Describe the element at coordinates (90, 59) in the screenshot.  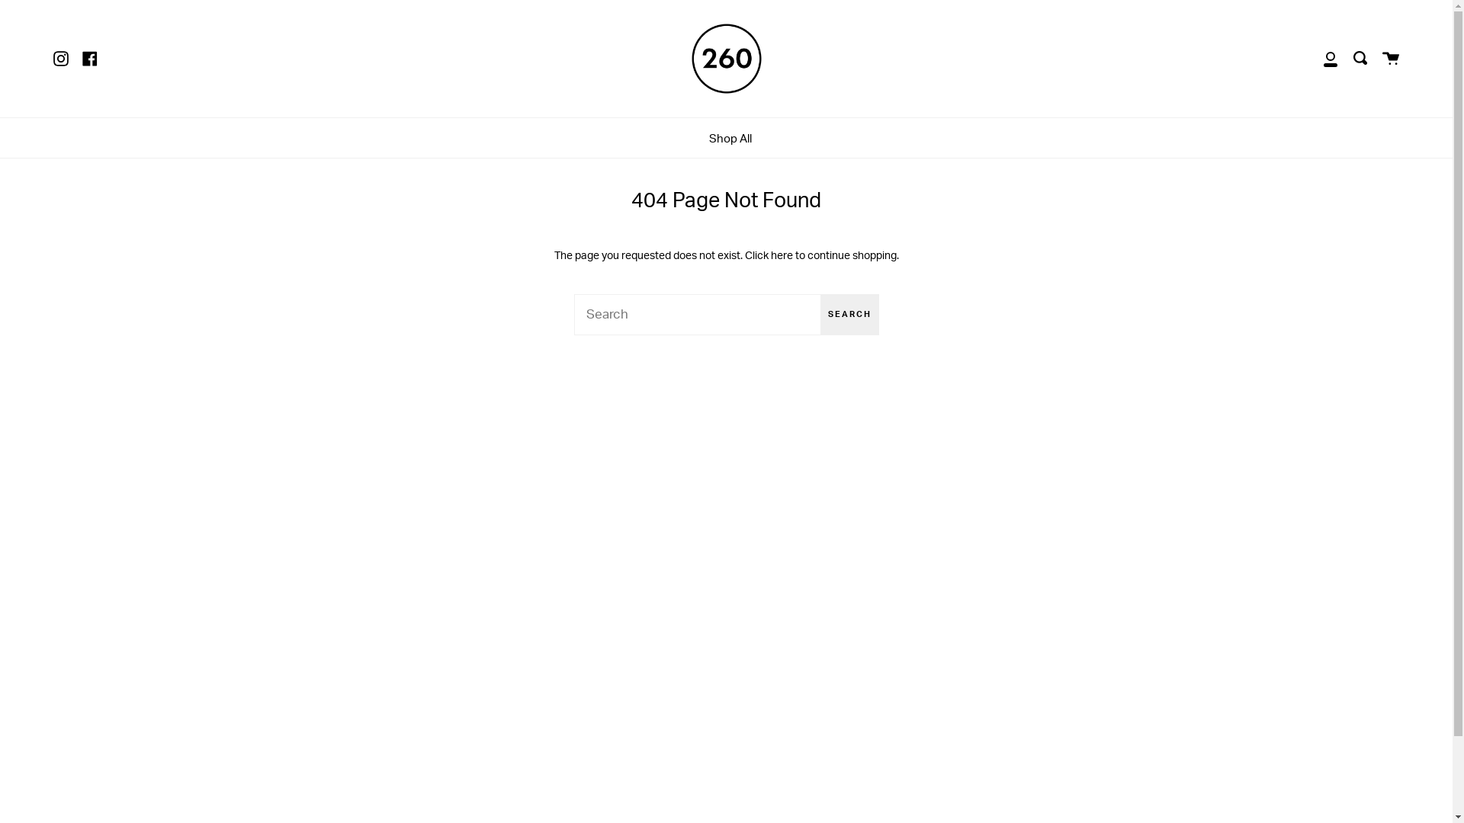
I see `Facebook` at that location.